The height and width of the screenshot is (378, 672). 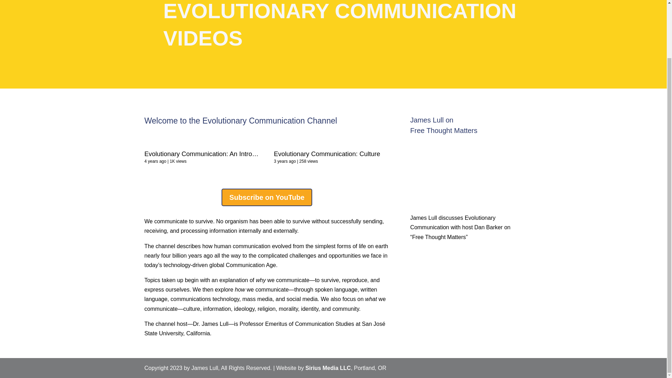 What do you see at coordinates (260, 146) in the screenshot?
I see `Evolutionary Communication: An Introduction` at bounding box center [260, 146].